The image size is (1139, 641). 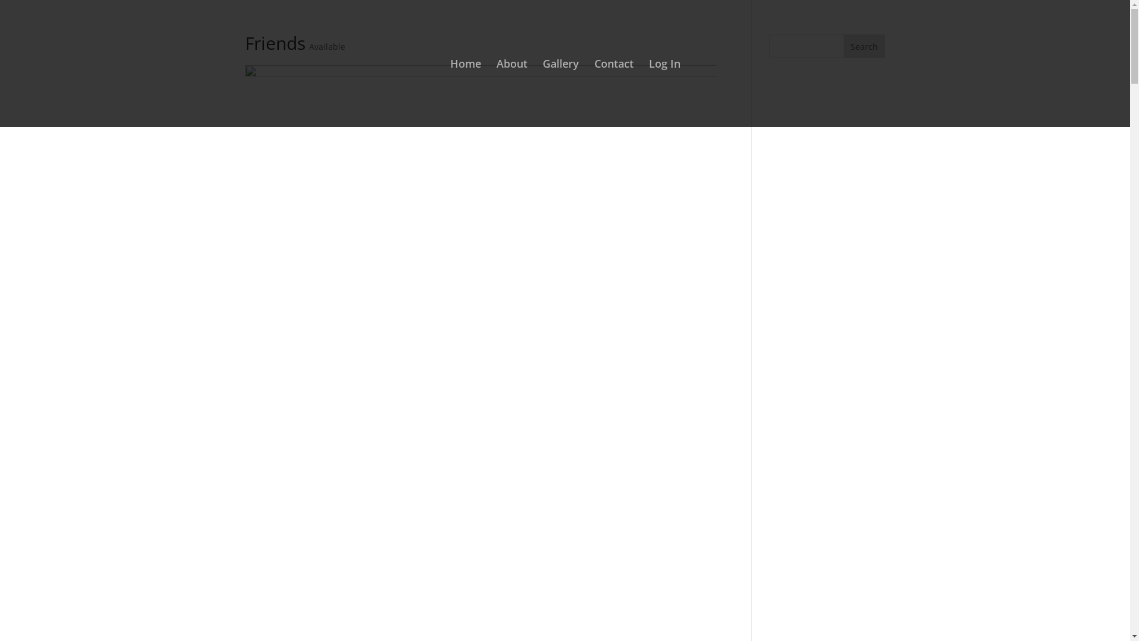 I want to click on Home, so click(x=465, y=93).